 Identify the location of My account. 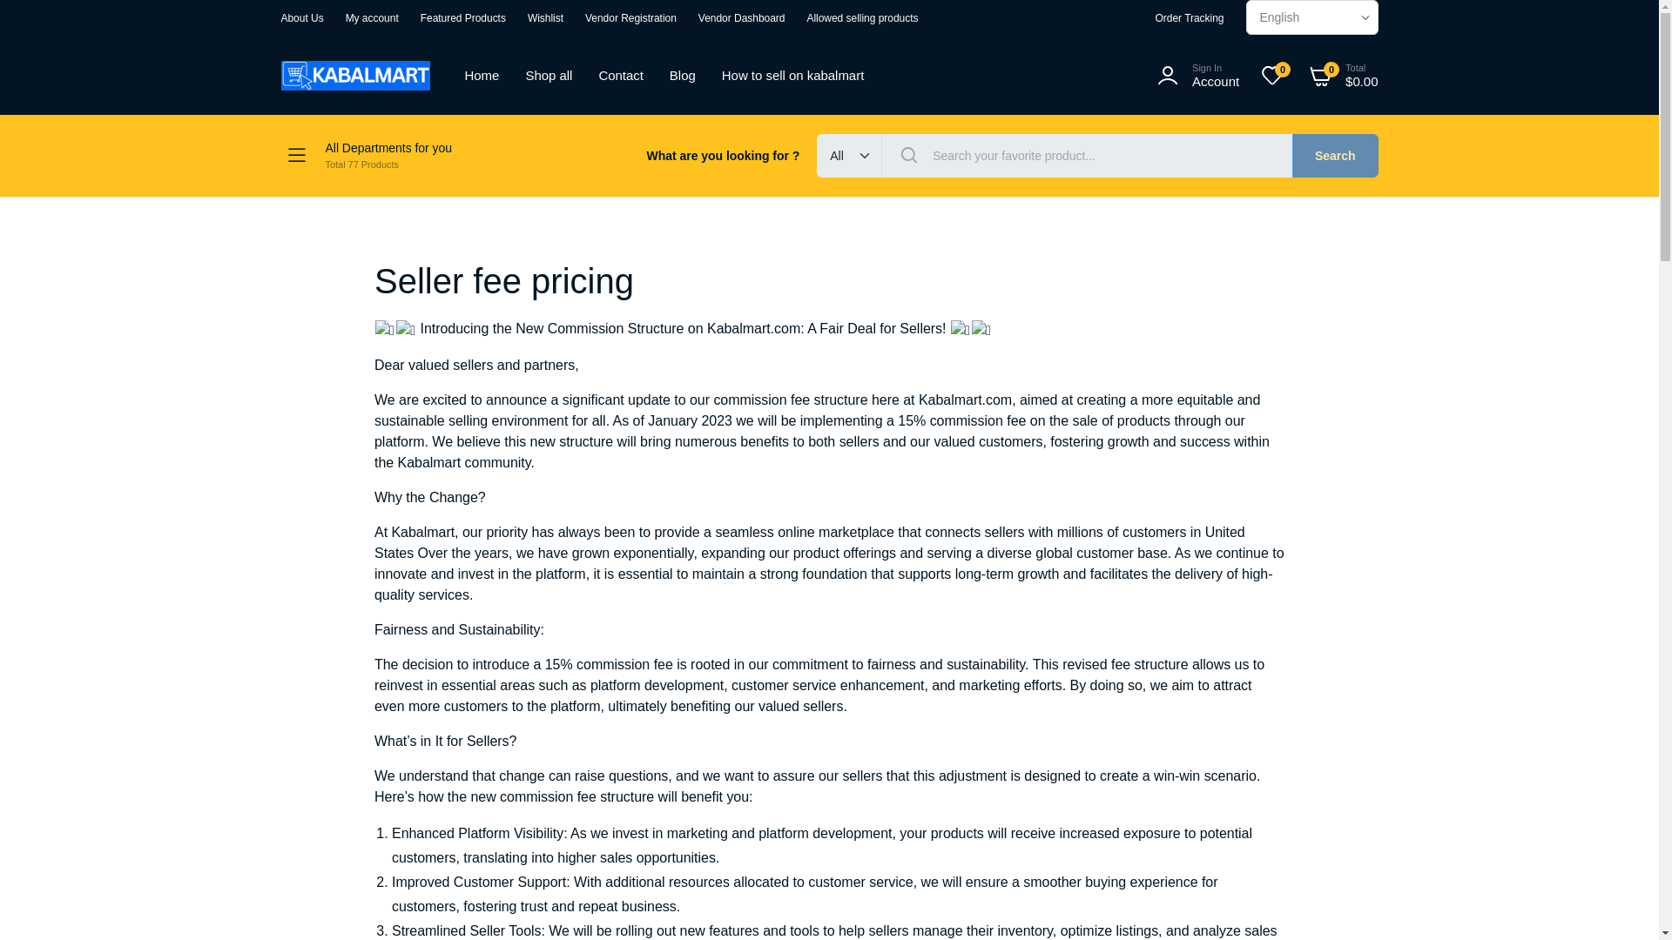
(373, 18).